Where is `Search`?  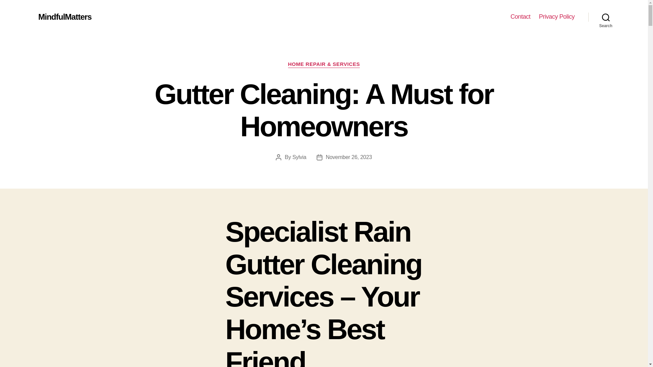 Search is located at coordinates (606, 17).